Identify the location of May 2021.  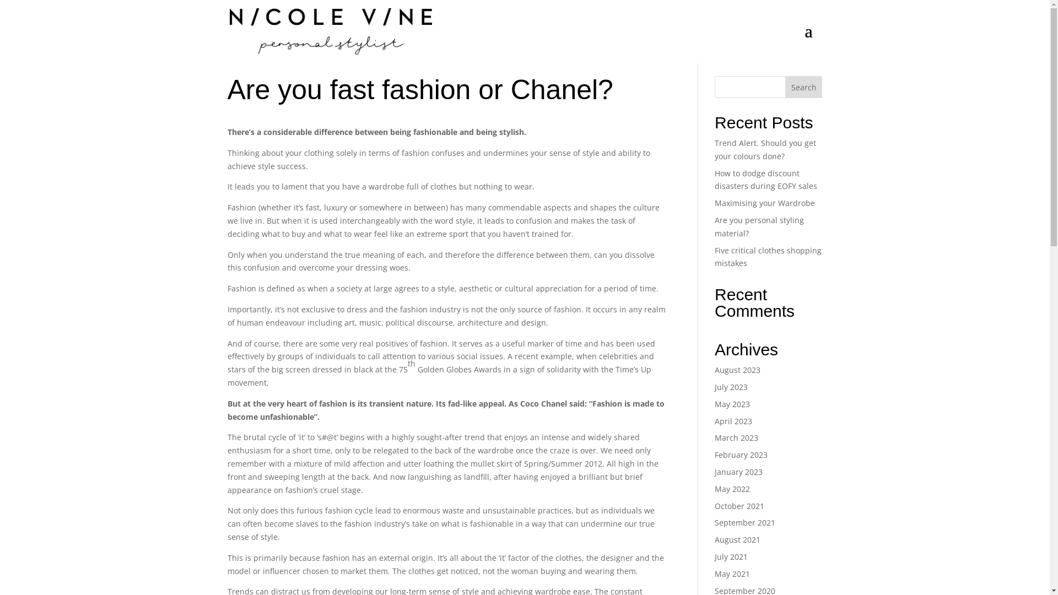
(732, 574).